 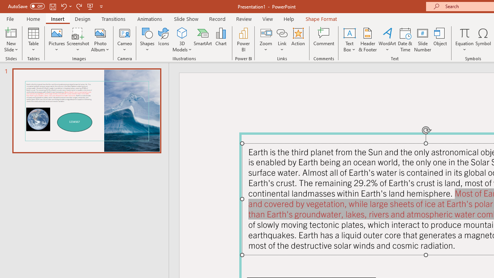 What do you see at coordinates (324, 39) in the screenshot?
I see `Comment` at bounding box center [324, 39].